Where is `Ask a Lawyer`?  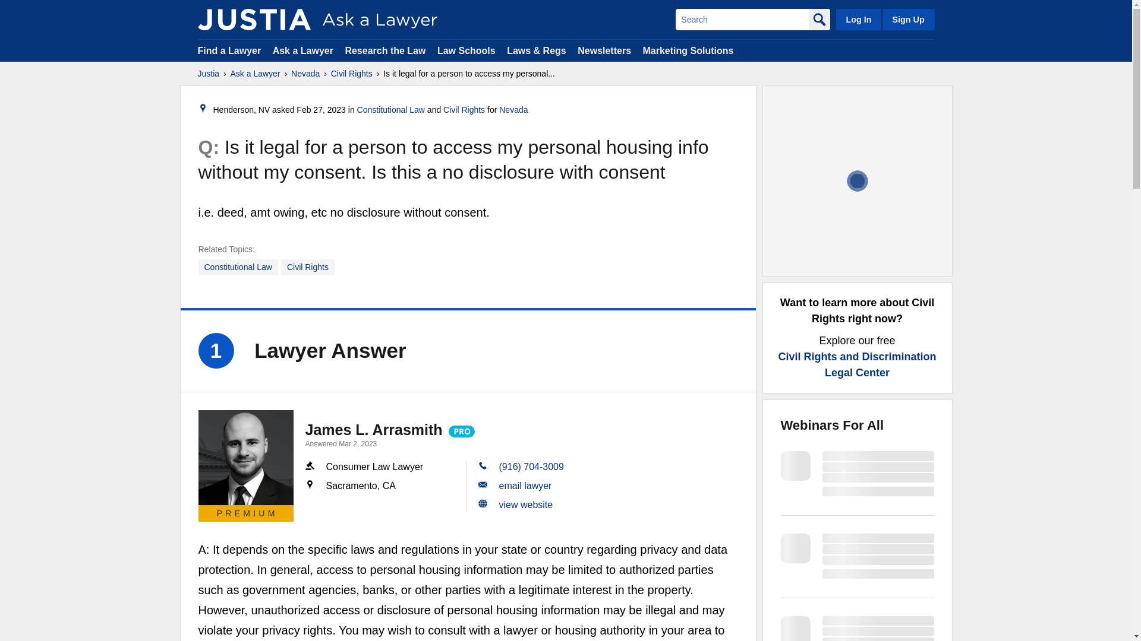 Ask a Lawyer is located at coordinates (304, 50).